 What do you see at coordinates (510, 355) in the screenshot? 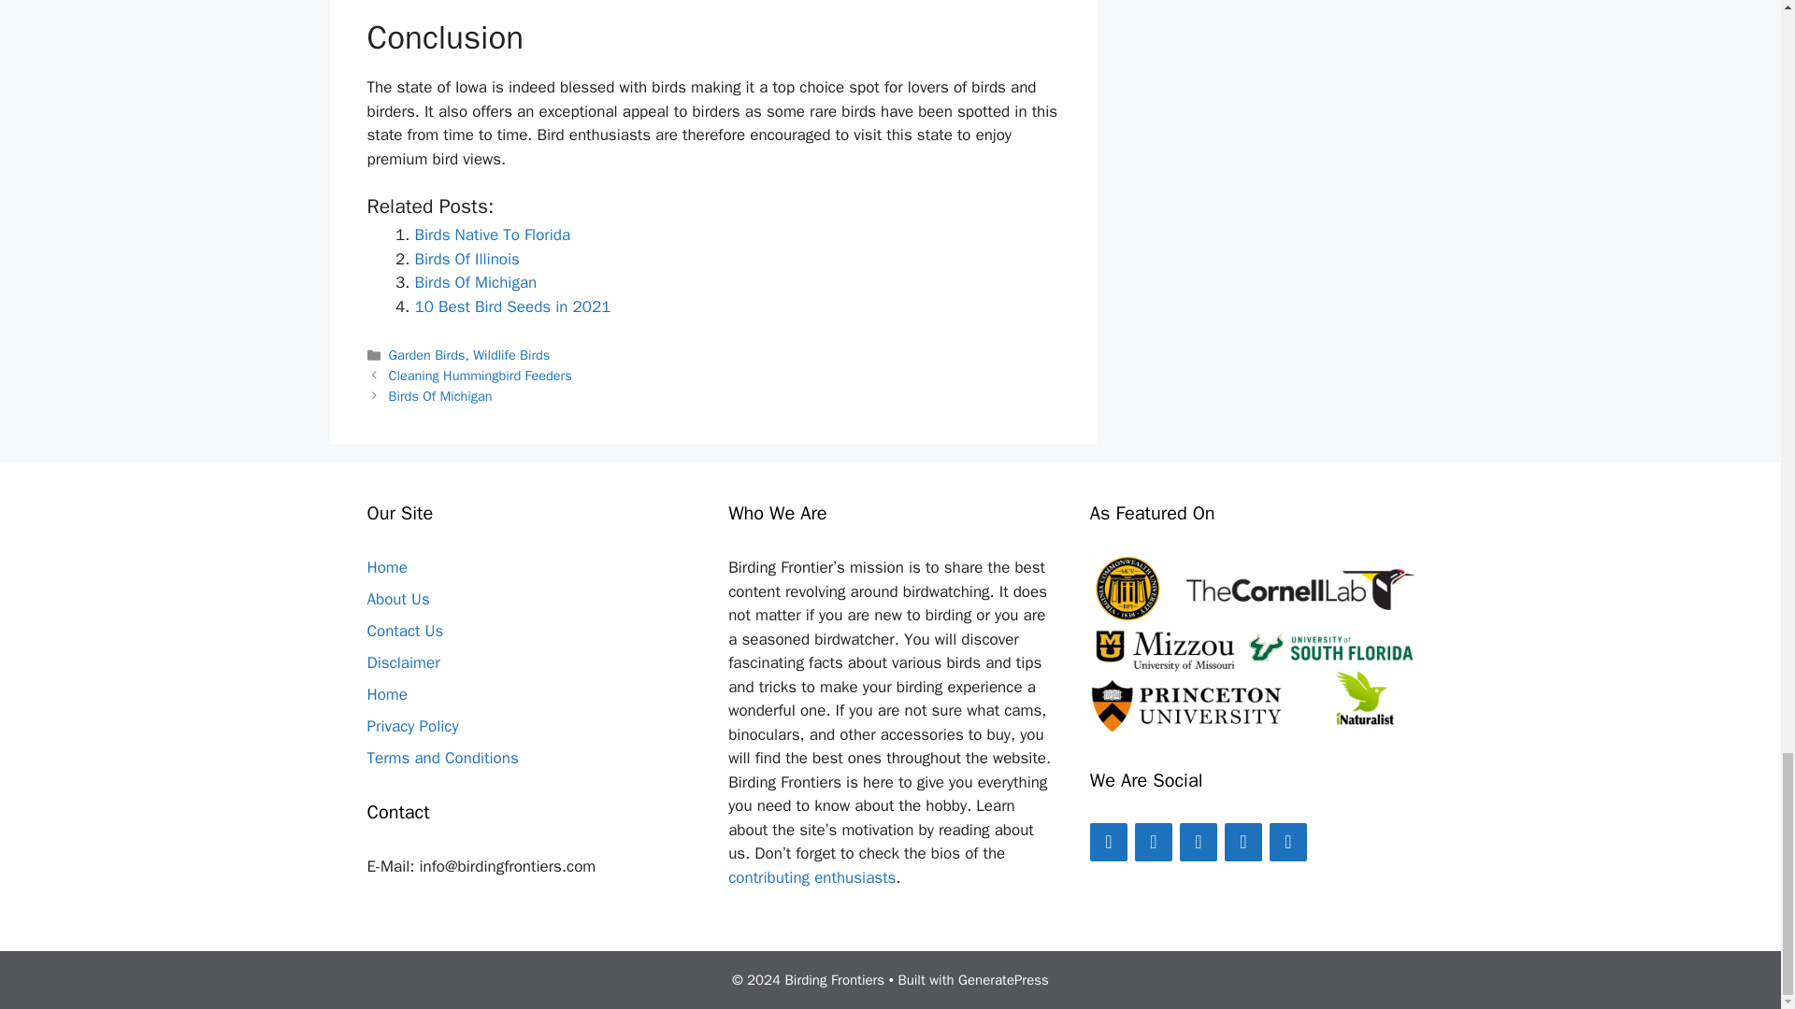
I see `Wildlife Birds` at bounding box center [510, 355].